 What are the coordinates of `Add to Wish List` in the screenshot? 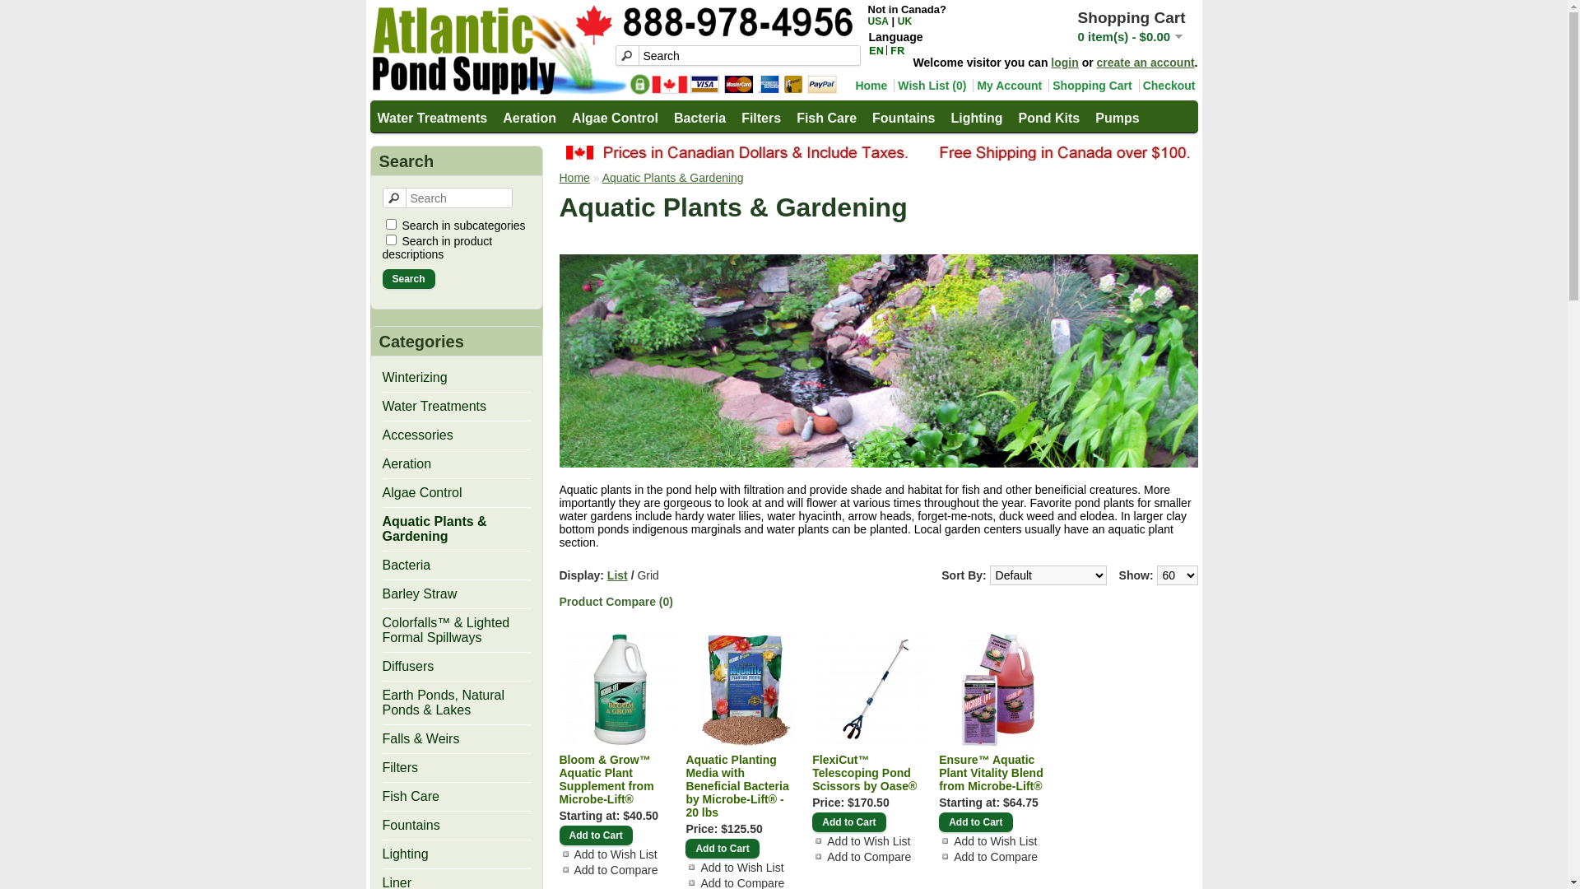 It's located at (866, 841).